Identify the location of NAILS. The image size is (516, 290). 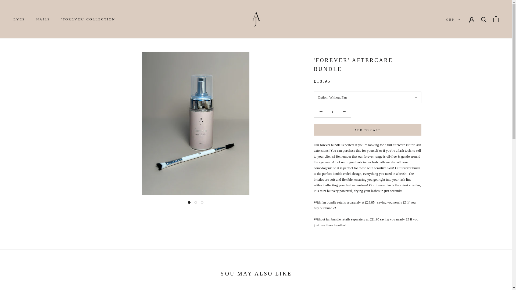
(43, 19).